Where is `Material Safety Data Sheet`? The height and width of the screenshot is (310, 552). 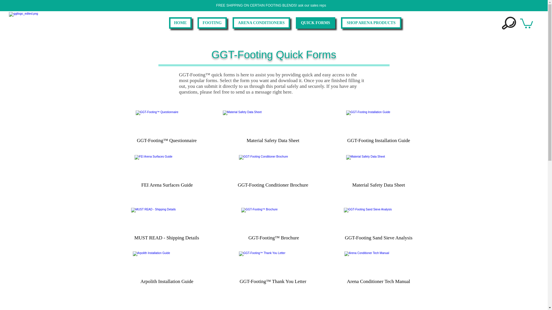
Material Safety Data Sheet is located at coordinates (378, 173).